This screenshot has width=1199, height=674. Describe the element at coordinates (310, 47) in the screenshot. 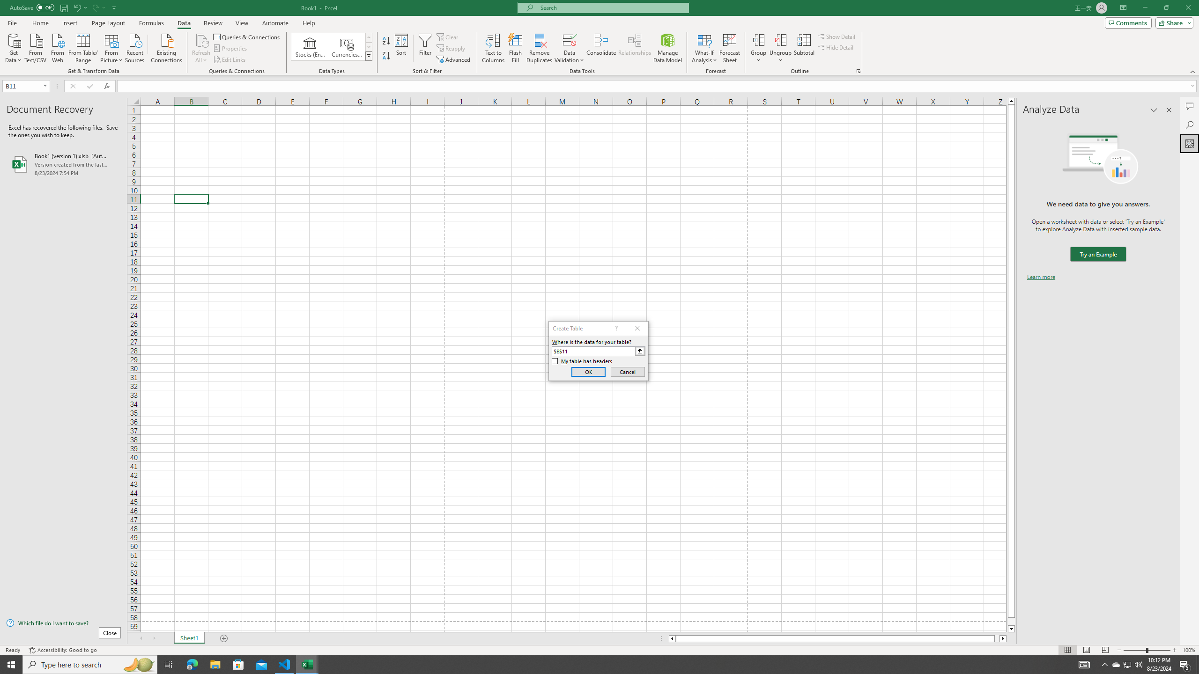

I see `Stocks (English)` at that location.